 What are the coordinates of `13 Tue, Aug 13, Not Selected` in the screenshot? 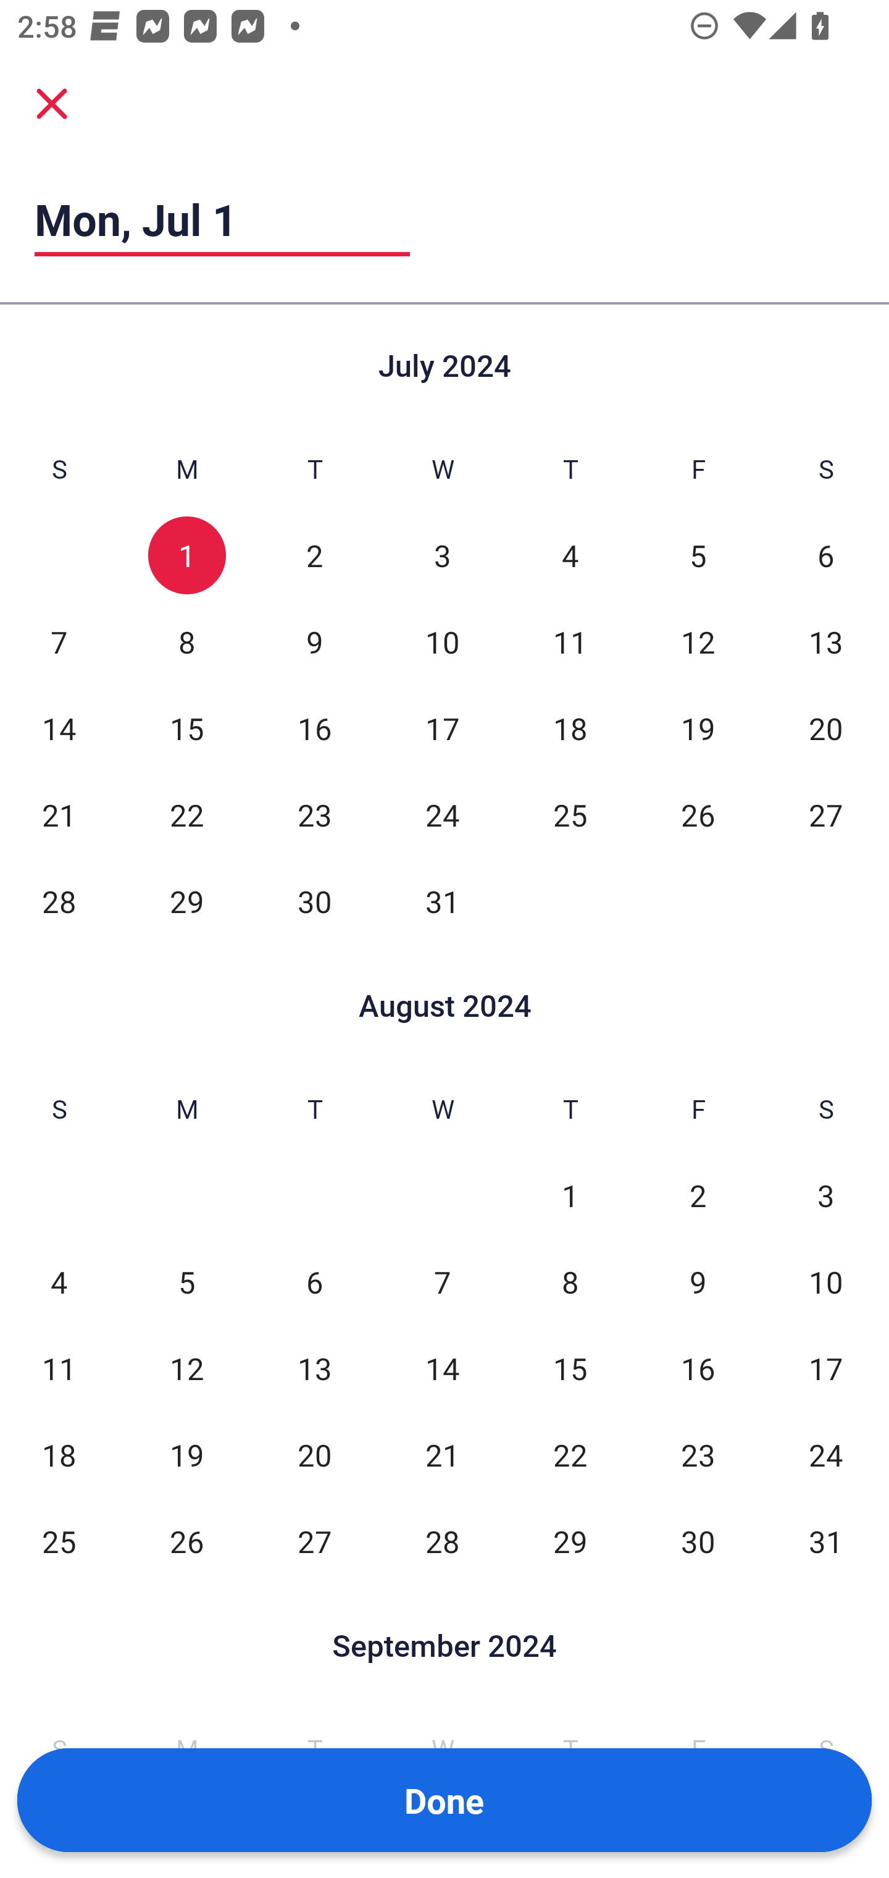 It's located at (315, 1369).